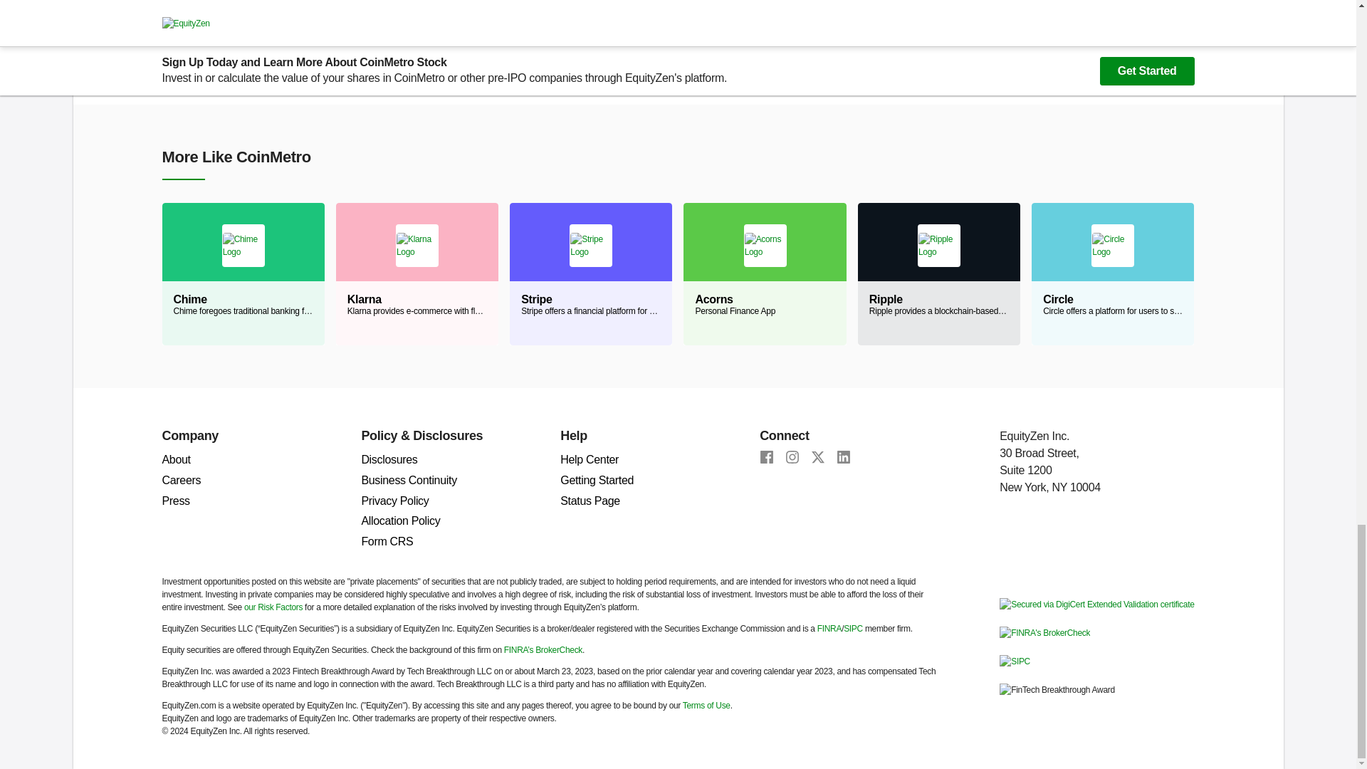 This screenshot has height=769, width=1367. I want to click on Getting Started, so click(597, 480).